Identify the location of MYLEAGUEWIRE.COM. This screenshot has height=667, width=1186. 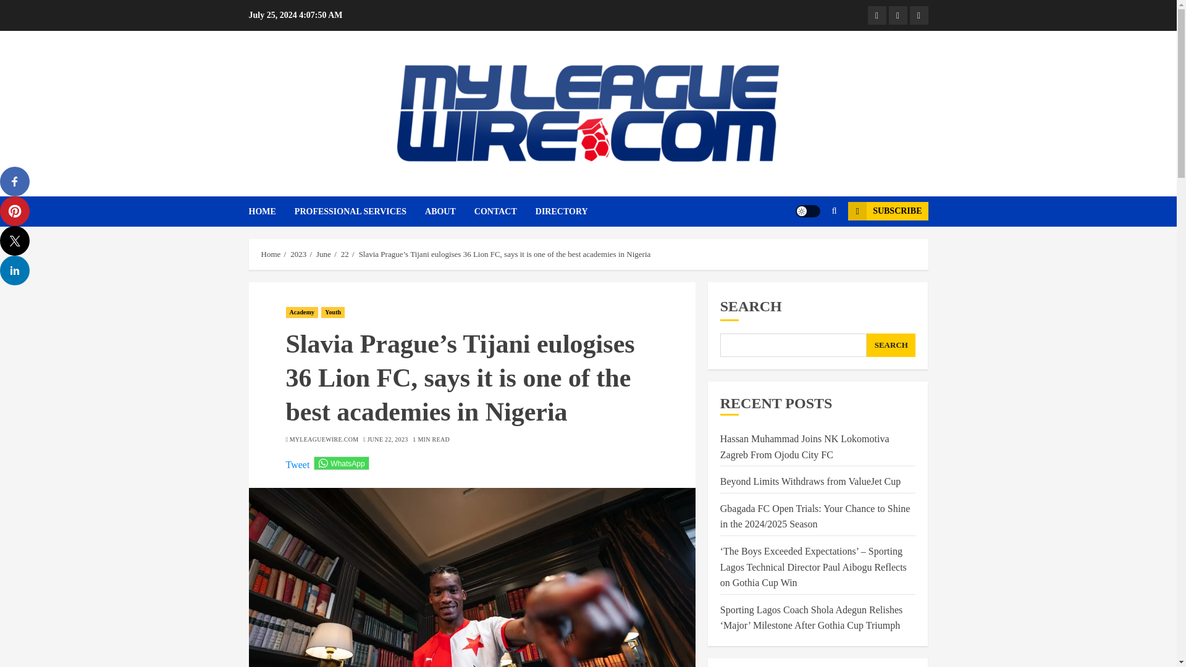
(324, 440).